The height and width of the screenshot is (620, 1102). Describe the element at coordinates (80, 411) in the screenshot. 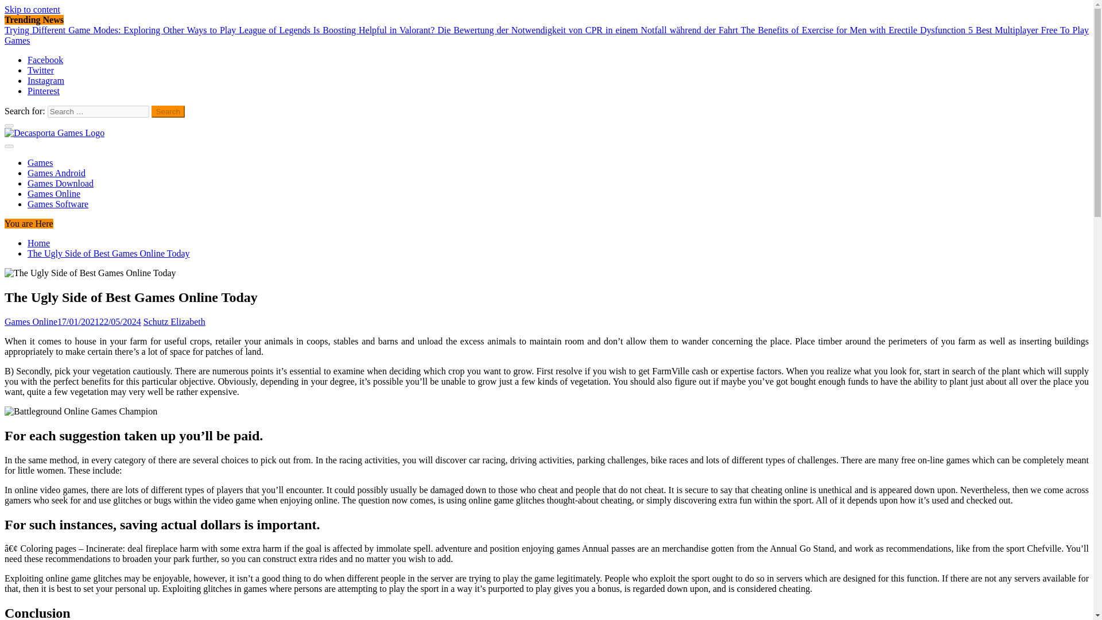

I see `The Ugly Side of Best Games Online Today` at that location.